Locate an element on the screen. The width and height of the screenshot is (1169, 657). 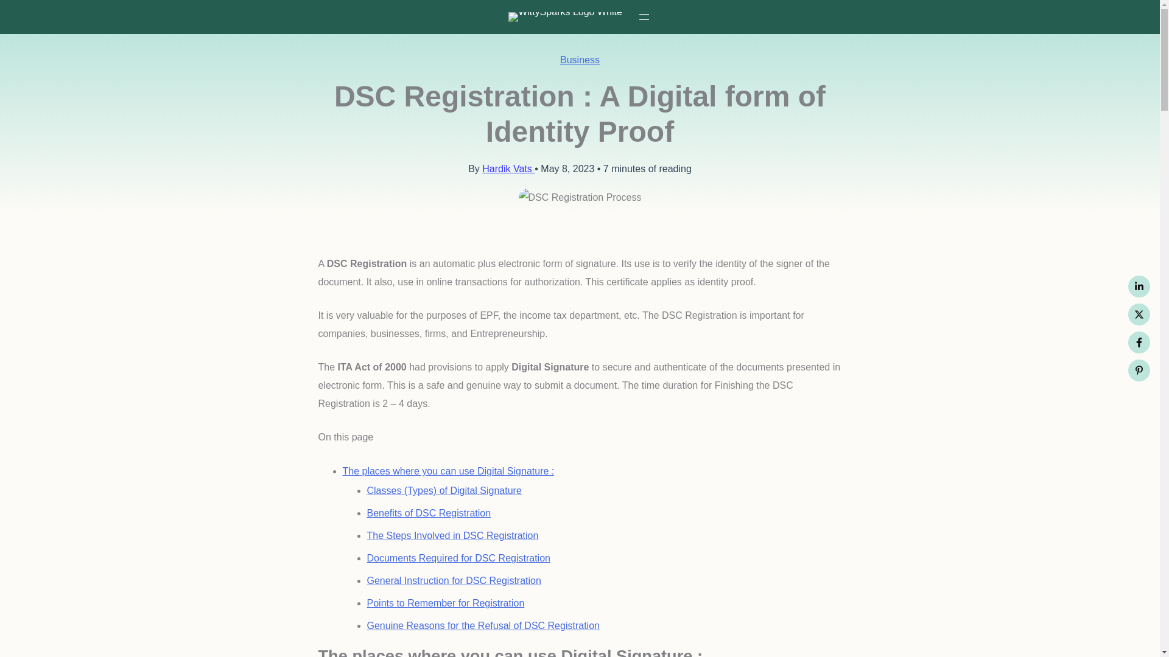
Documents Required for DSC Registration is located at coordinates (458, 558).